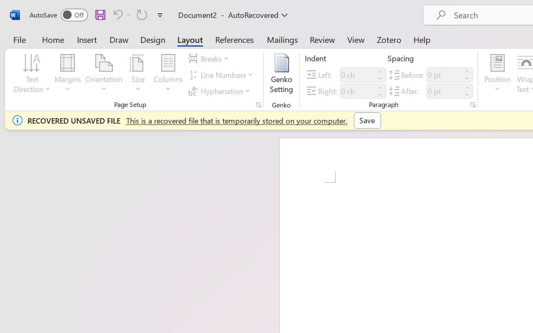 The width and height of the screenshot is (533, 333). I want to click on Margins, so click(68, 75).